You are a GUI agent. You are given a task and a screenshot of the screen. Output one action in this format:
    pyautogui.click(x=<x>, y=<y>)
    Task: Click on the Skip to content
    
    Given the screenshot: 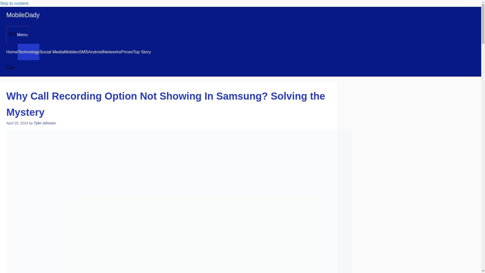 What is the action you would take?
    pyautogui.click(x=14, y=3)
    